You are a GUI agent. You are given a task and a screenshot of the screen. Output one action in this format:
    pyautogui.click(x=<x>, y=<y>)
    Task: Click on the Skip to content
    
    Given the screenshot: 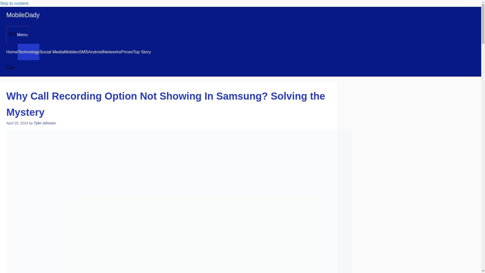 What is the action you would take?
    pyautogui.click(x=14, y=3)
    